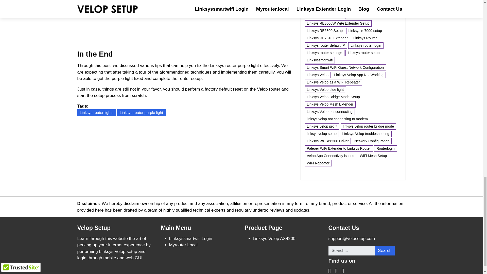 The height and width of the screenshot is (274, 487). I want to click on Search, so click(385, 250).